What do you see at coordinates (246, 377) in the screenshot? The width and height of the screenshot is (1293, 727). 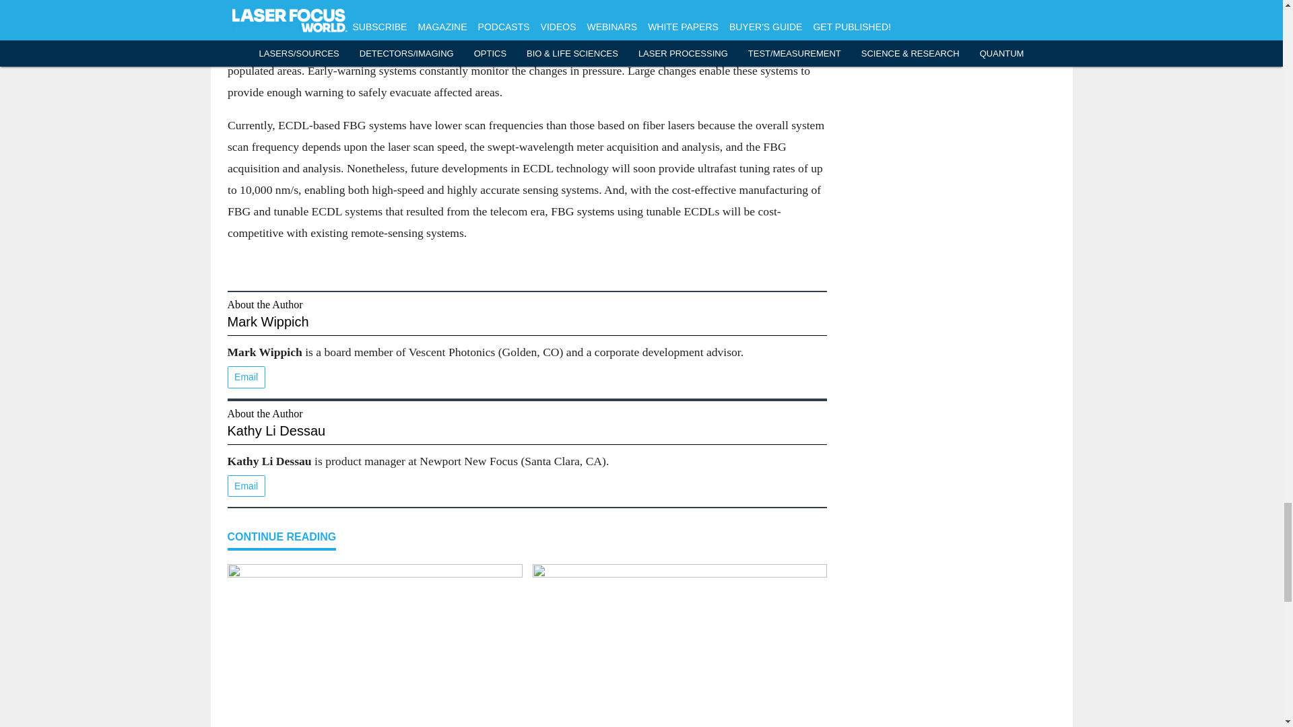 I see `Email` at bounding box center [246, 377].